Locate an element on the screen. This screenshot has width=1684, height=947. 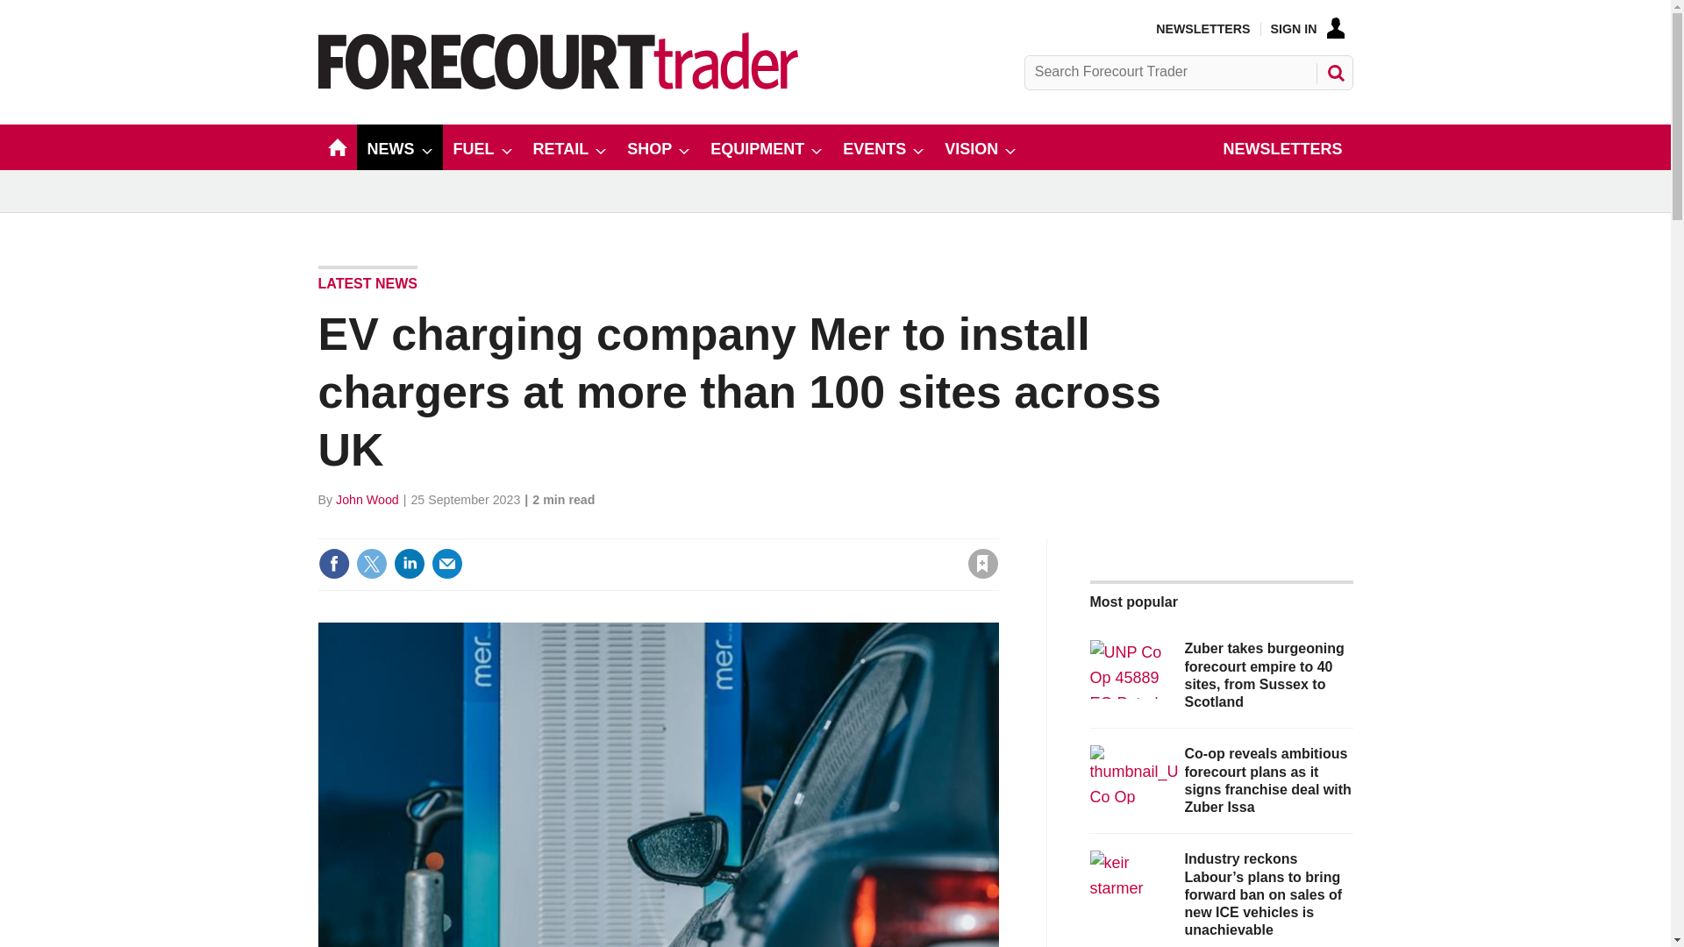
Share this on Facebook is located at coordinates (333, 563).